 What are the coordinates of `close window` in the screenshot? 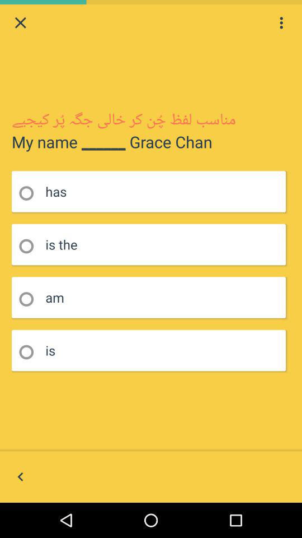 It's located at (20, 22).